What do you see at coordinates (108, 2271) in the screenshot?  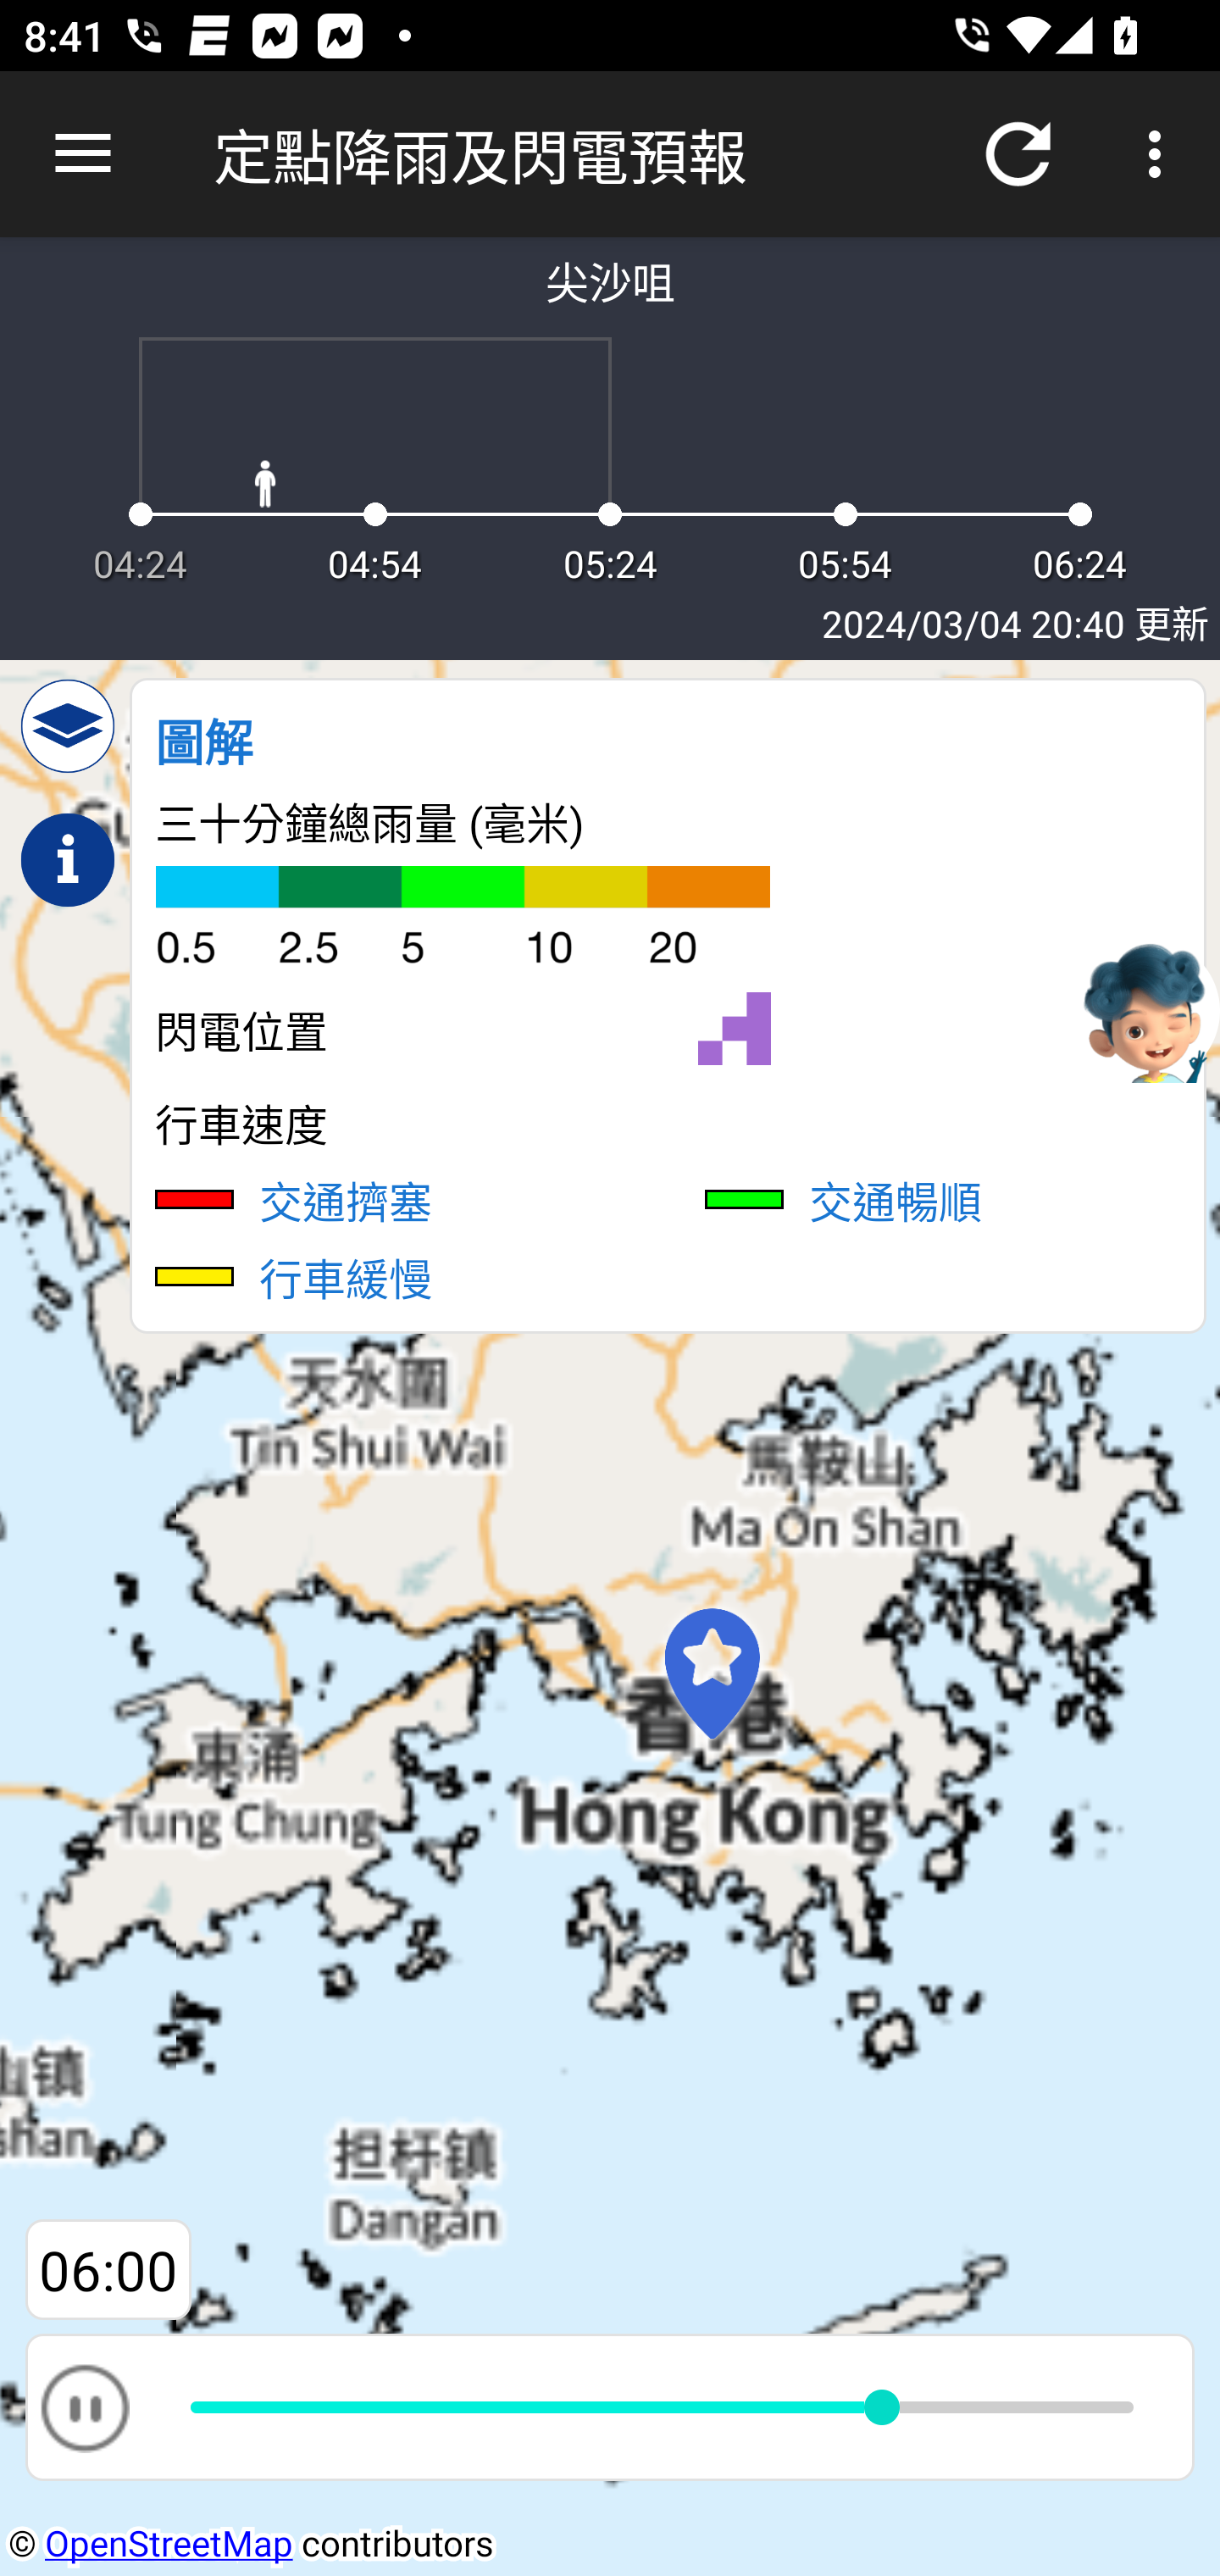 I see `05:54` at bounding box center [108, 2271].